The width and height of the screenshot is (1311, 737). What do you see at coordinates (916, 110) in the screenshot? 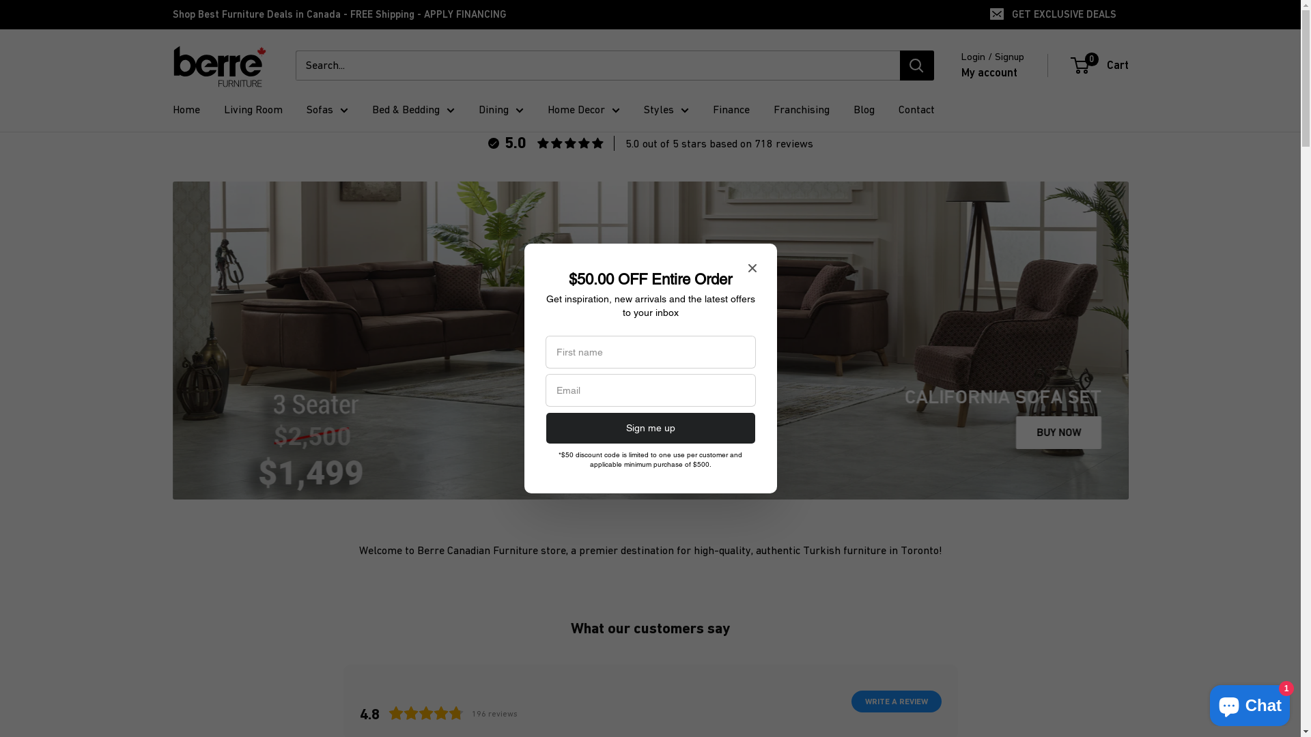
I see `Contact` at bounding box center [916, 110].